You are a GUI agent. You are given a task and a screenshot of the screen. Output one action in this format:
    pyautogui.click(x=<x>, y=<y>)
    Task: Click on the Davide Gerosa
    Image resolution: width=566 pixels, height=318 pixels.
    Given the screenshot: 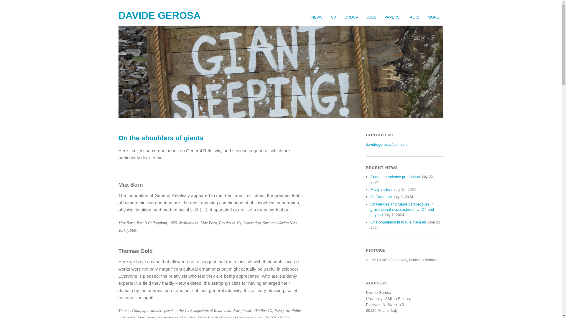 What is the action you would take?
    pyautogui.click(x=159, y=15)
    